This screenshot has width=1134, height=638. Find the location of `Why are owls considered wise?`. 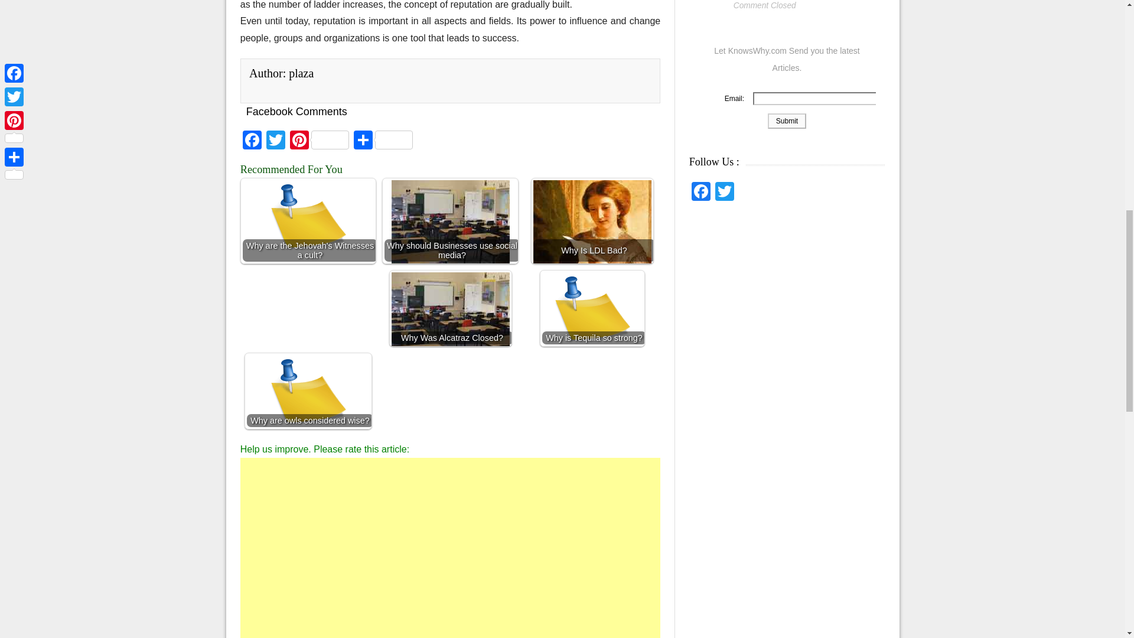

Why are owls considered wise? is located at coordinates (308, 391).